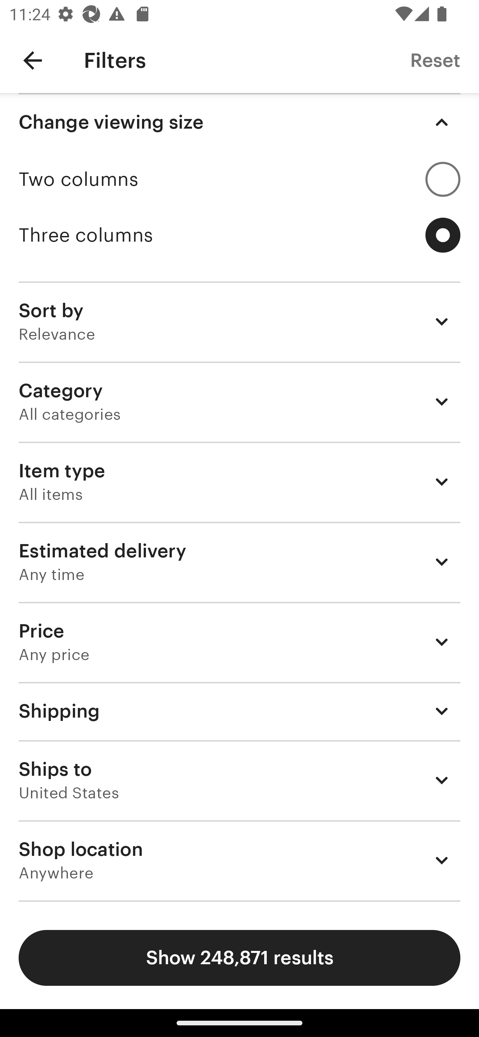  Describe the element at coordinates (239, 179) in the screenshot. I see `Two columns` at that location.